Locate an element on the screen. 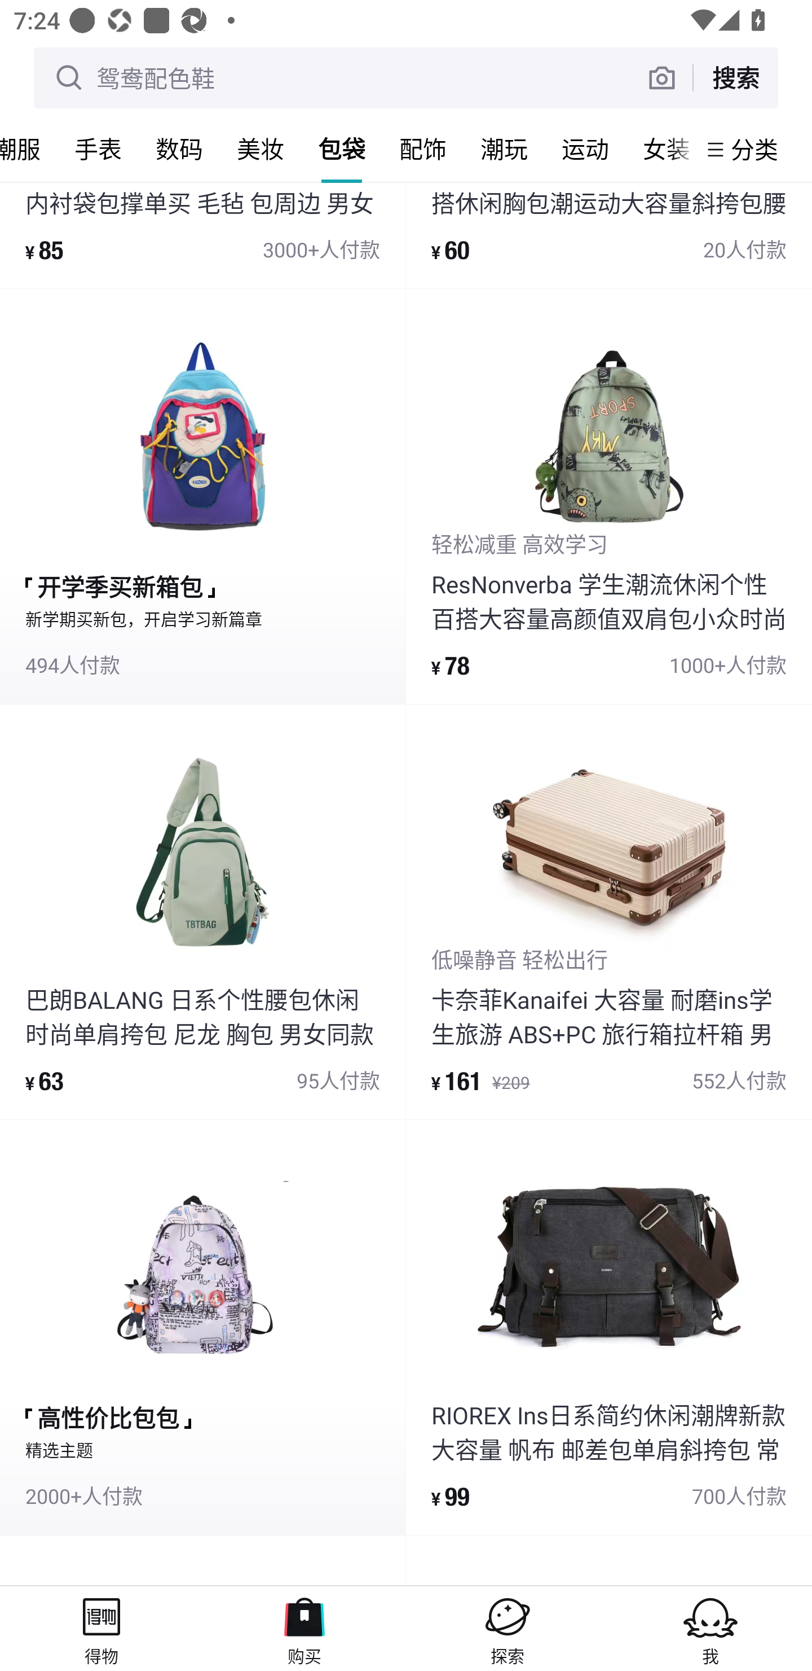 Image resolution: width=812 pixels, height=1671 pixels. 购买 is located at coordinates (304, 1628).